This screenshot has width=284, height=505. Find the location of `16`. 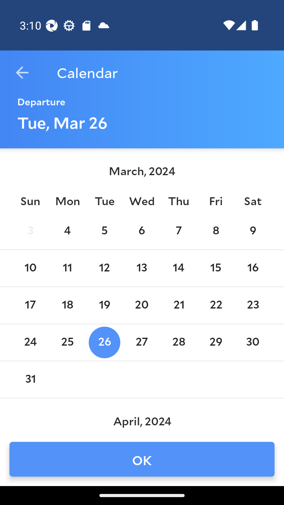

16 is located at coordinates (253, 268).